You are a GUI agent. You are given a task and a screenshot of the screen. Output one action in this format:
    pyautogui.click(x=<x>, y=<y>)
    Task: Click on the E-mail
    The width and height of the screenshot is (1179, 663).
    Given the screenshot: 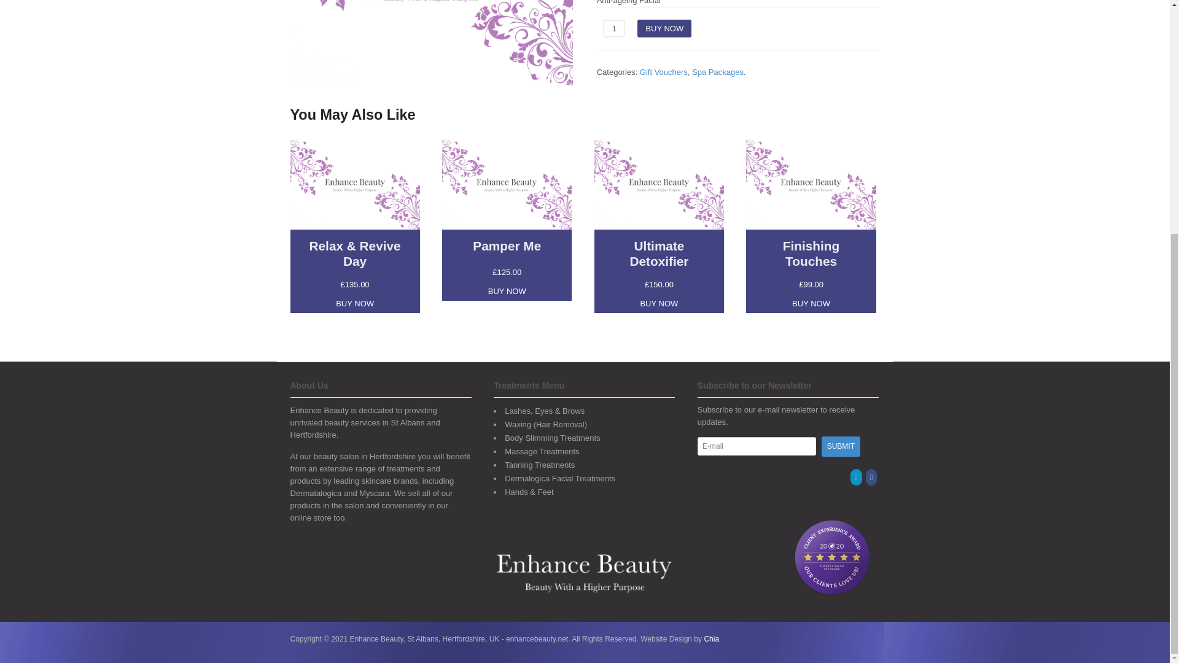 What is the action you would take?
    pyautogui.click(x=757, y=446)
    